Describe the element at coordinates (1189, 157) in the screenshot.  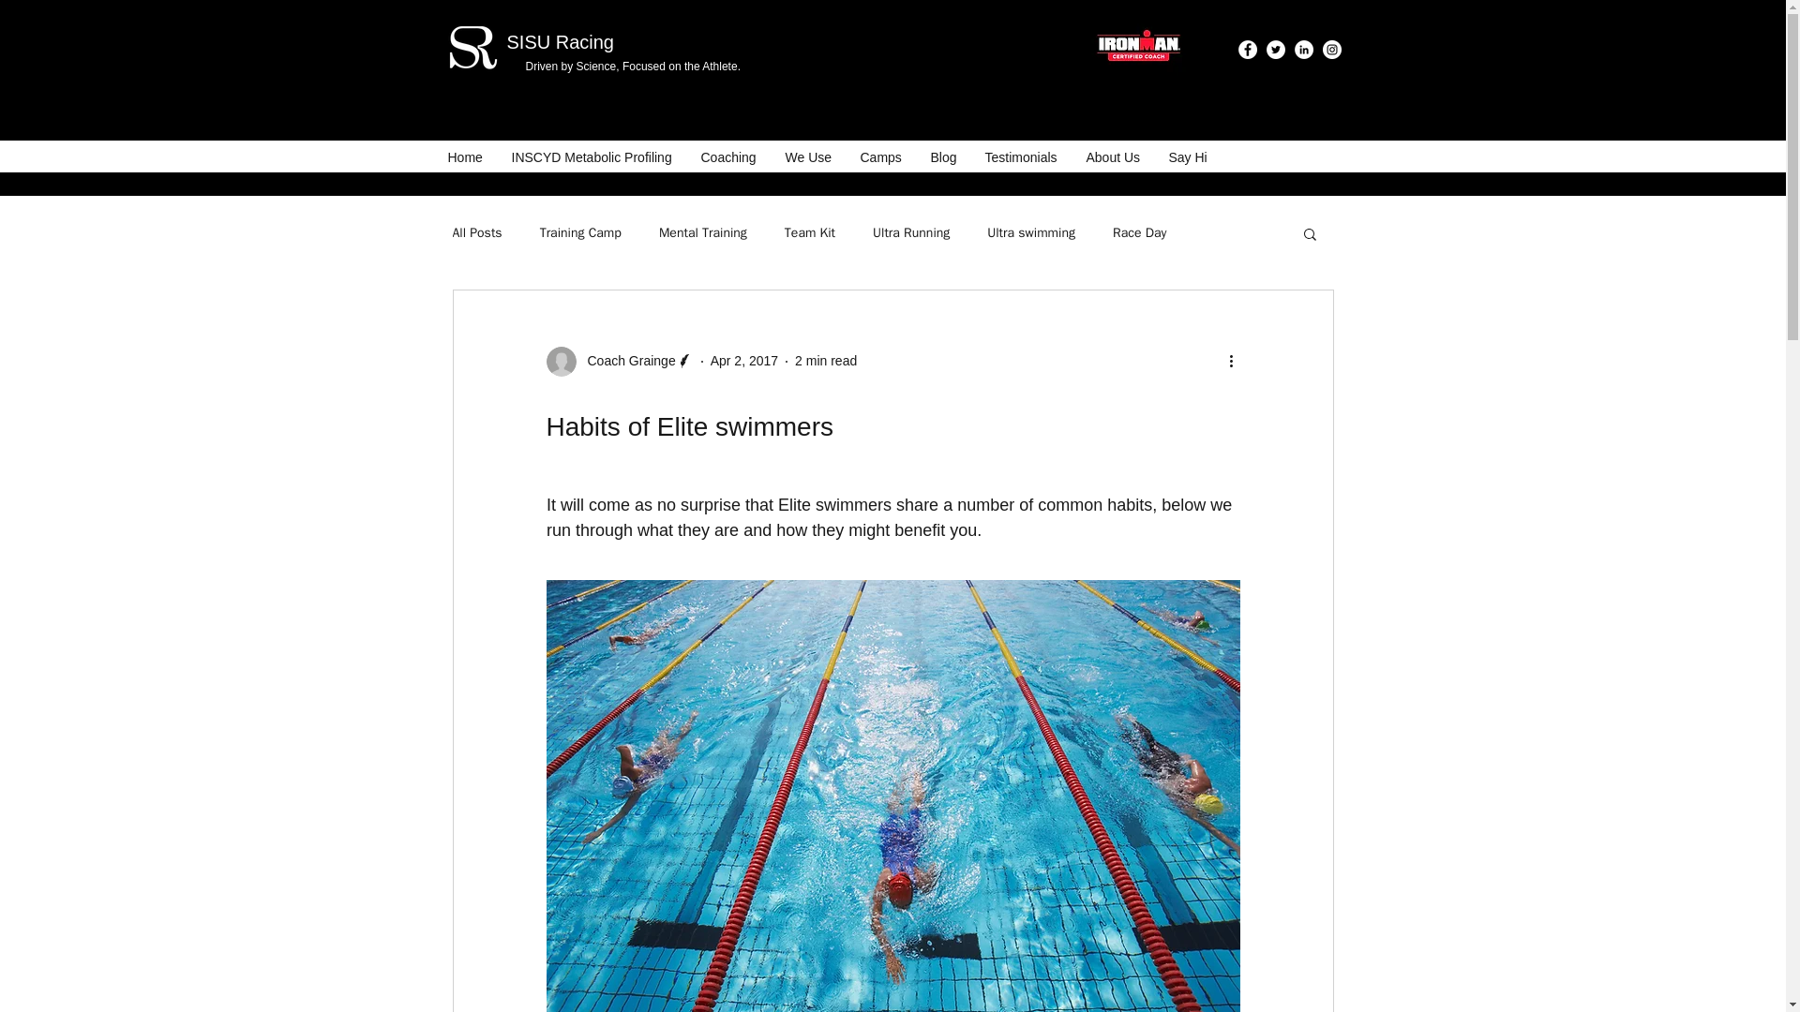
I see `Say Hi` at that location.